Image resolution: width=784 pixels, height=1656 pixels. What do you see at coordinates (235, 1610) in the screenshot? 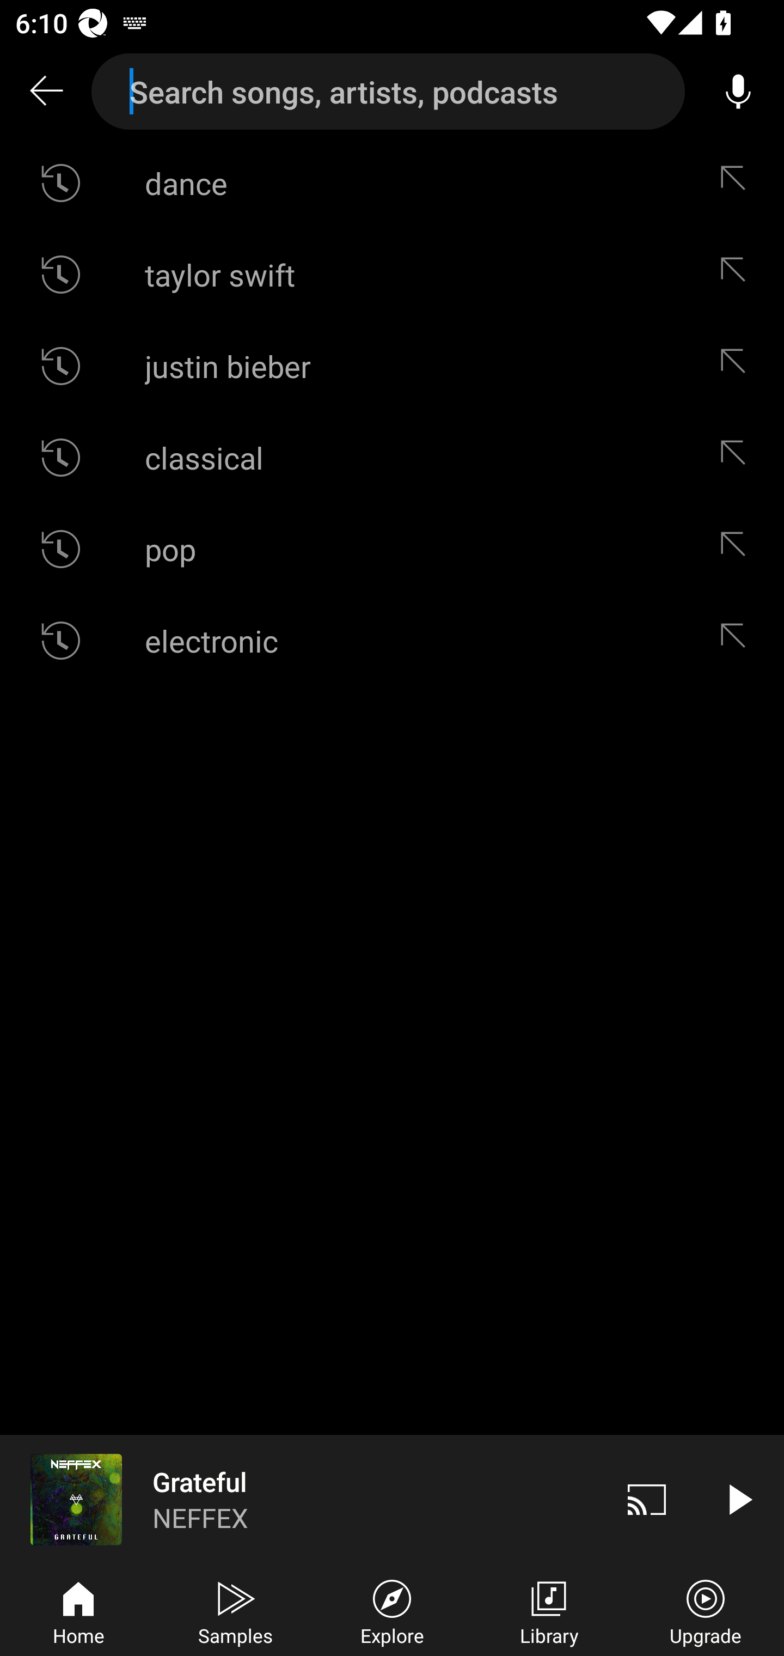
I see `Samples` at bounding box center [235, 1610].